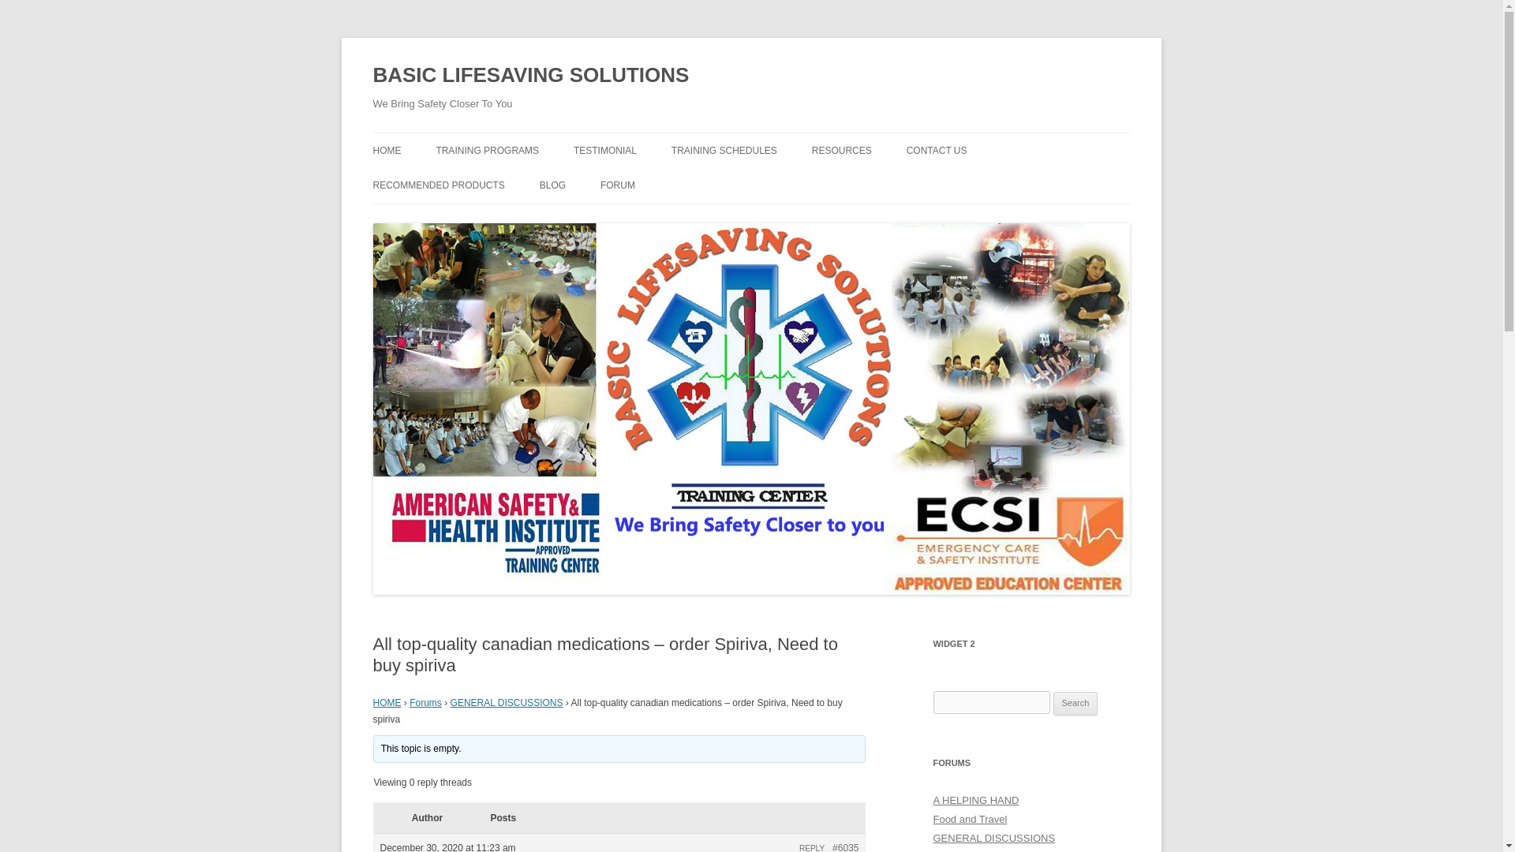  I want to click on RESOURCES, so click(842, 150).